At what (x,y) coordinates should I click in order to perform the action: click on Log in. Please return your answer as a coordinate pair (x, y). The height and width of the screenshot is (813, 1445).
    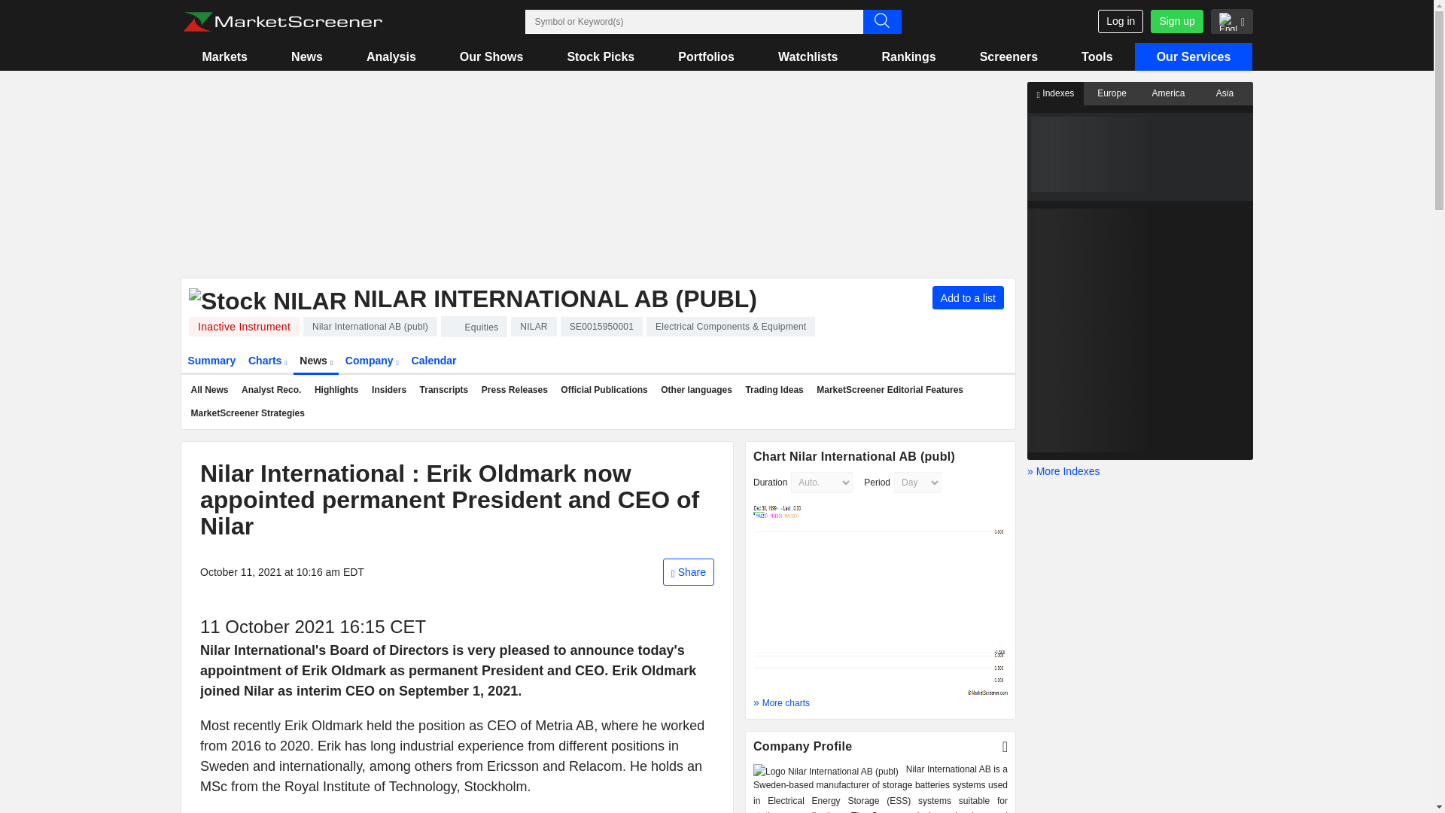
    Looking at the image, I should click on (1120, 21).